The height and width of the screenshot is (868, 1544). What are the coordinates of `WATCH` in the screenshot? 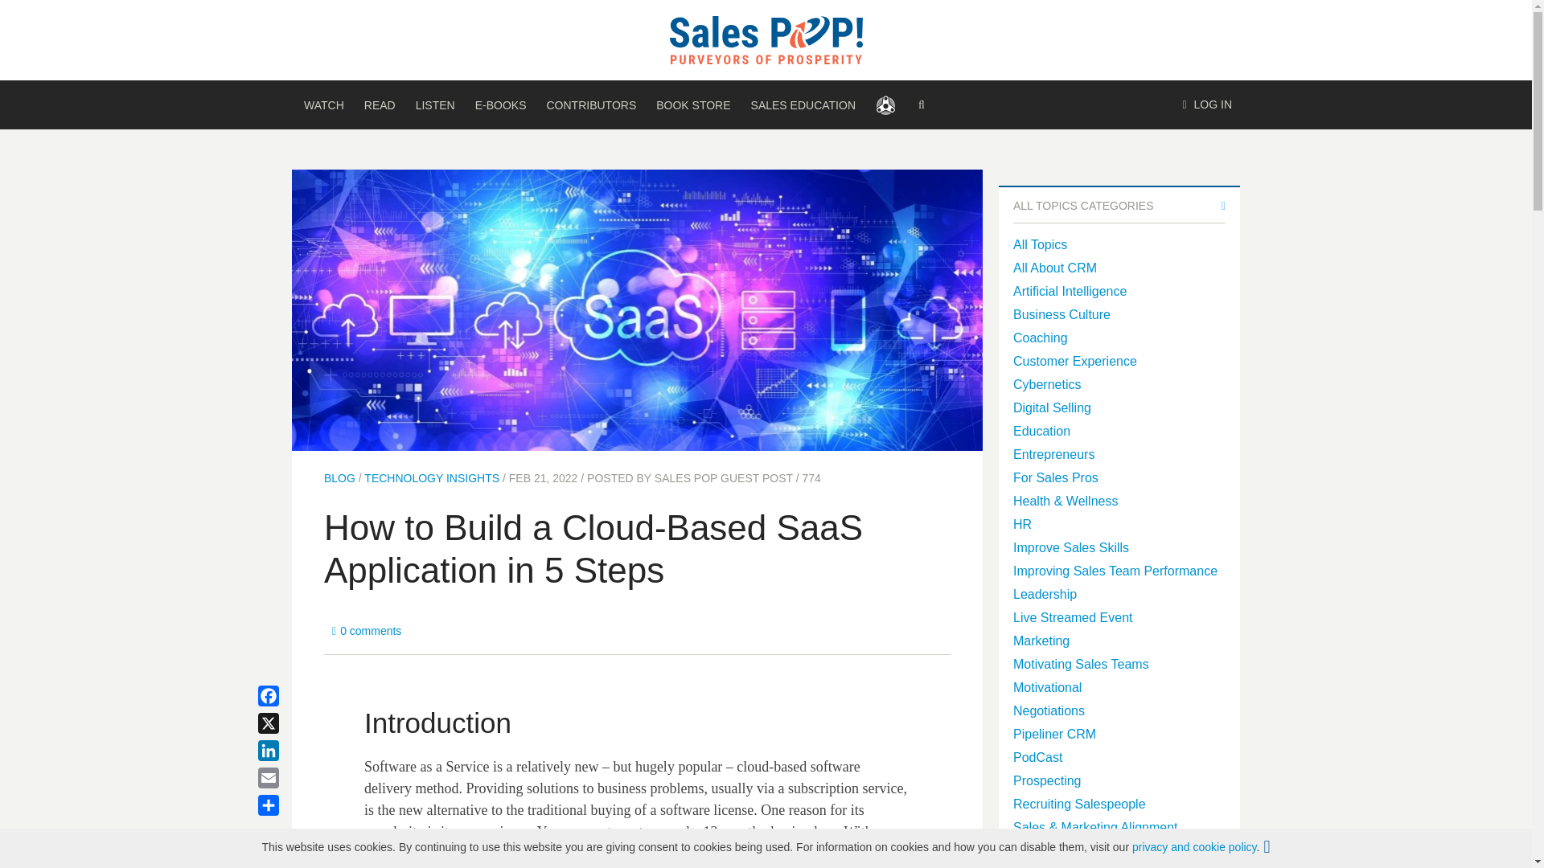 It's located at (323, 104).